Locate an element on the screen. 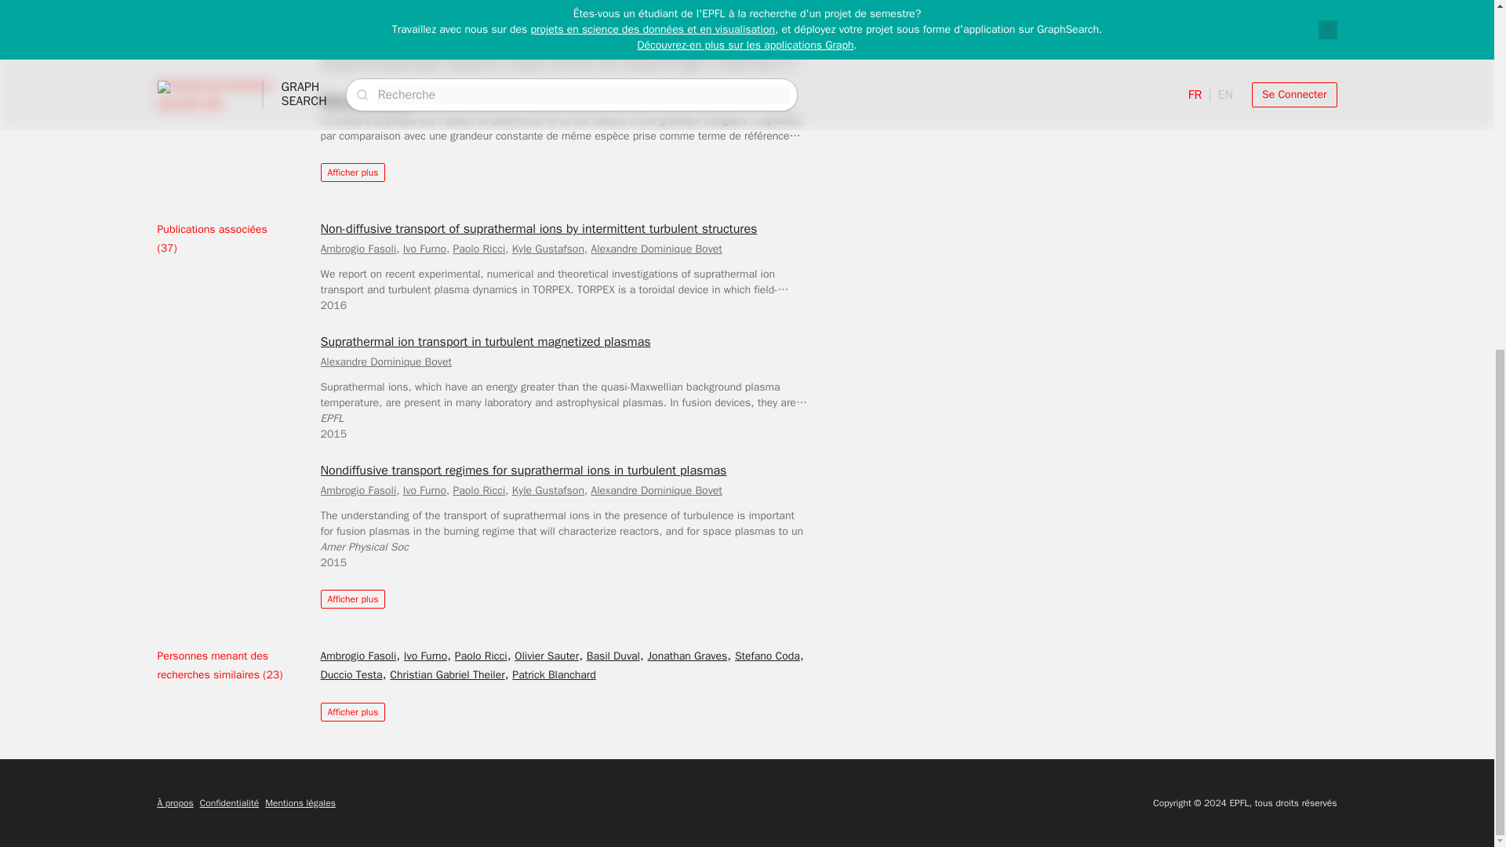  Paolo Ricci is located at coordinates (478, 249).